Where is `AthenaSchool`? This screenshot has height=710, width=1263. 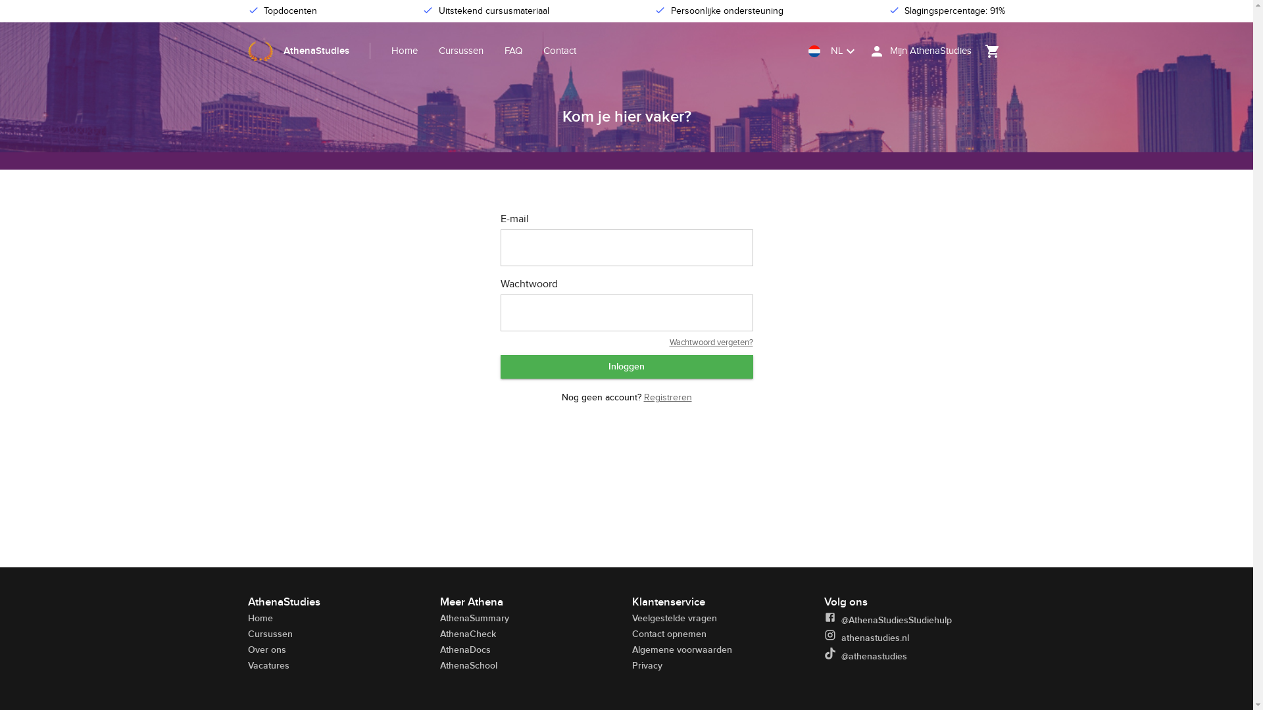 AthenaSchool is located at coordinates (468, 665).